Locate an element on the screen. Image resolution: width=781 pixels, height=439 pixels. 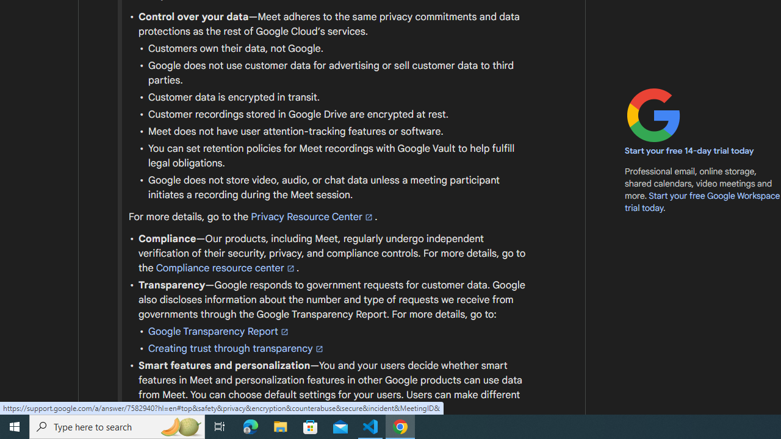
Start your free Google Workspace trial today is located at coordinates (702, 201).